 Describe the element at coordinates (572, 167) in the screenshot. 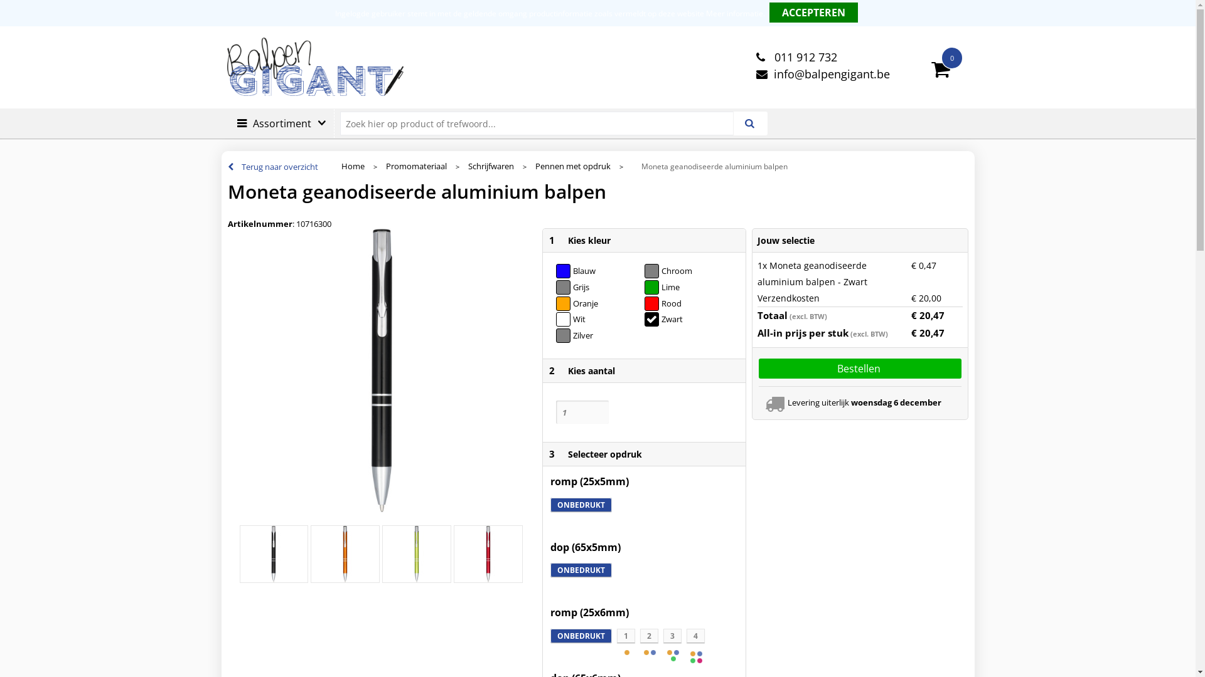

I see `Pennen met opdruk` at that location.